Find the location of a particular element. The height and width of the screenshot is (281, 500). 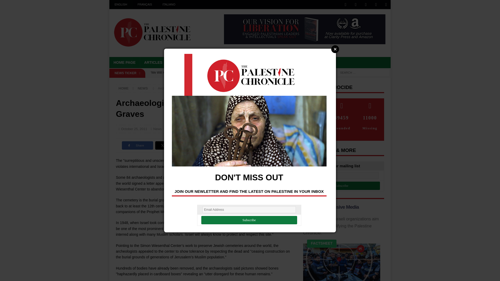

HOME PAGE is located at coordinates (124, 62).